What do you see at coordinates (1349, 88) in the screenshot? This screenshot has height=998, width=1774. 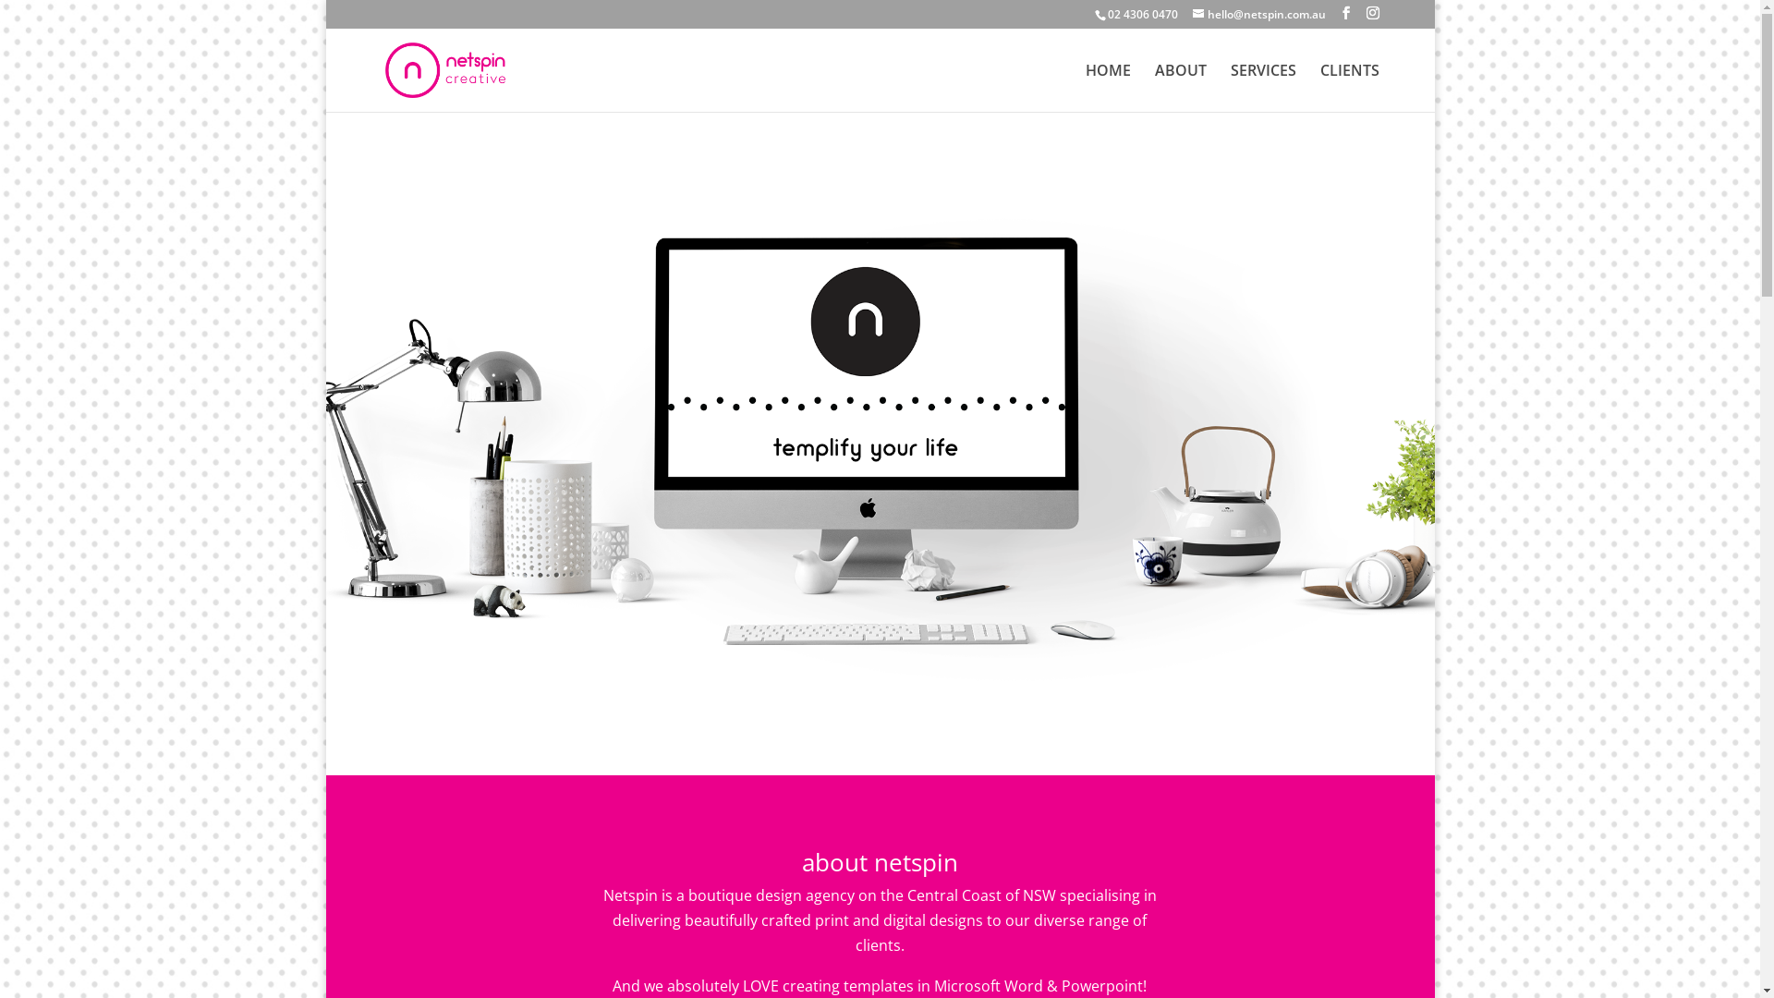 I see `CLIENTS` at bounding box center [1349, 88].